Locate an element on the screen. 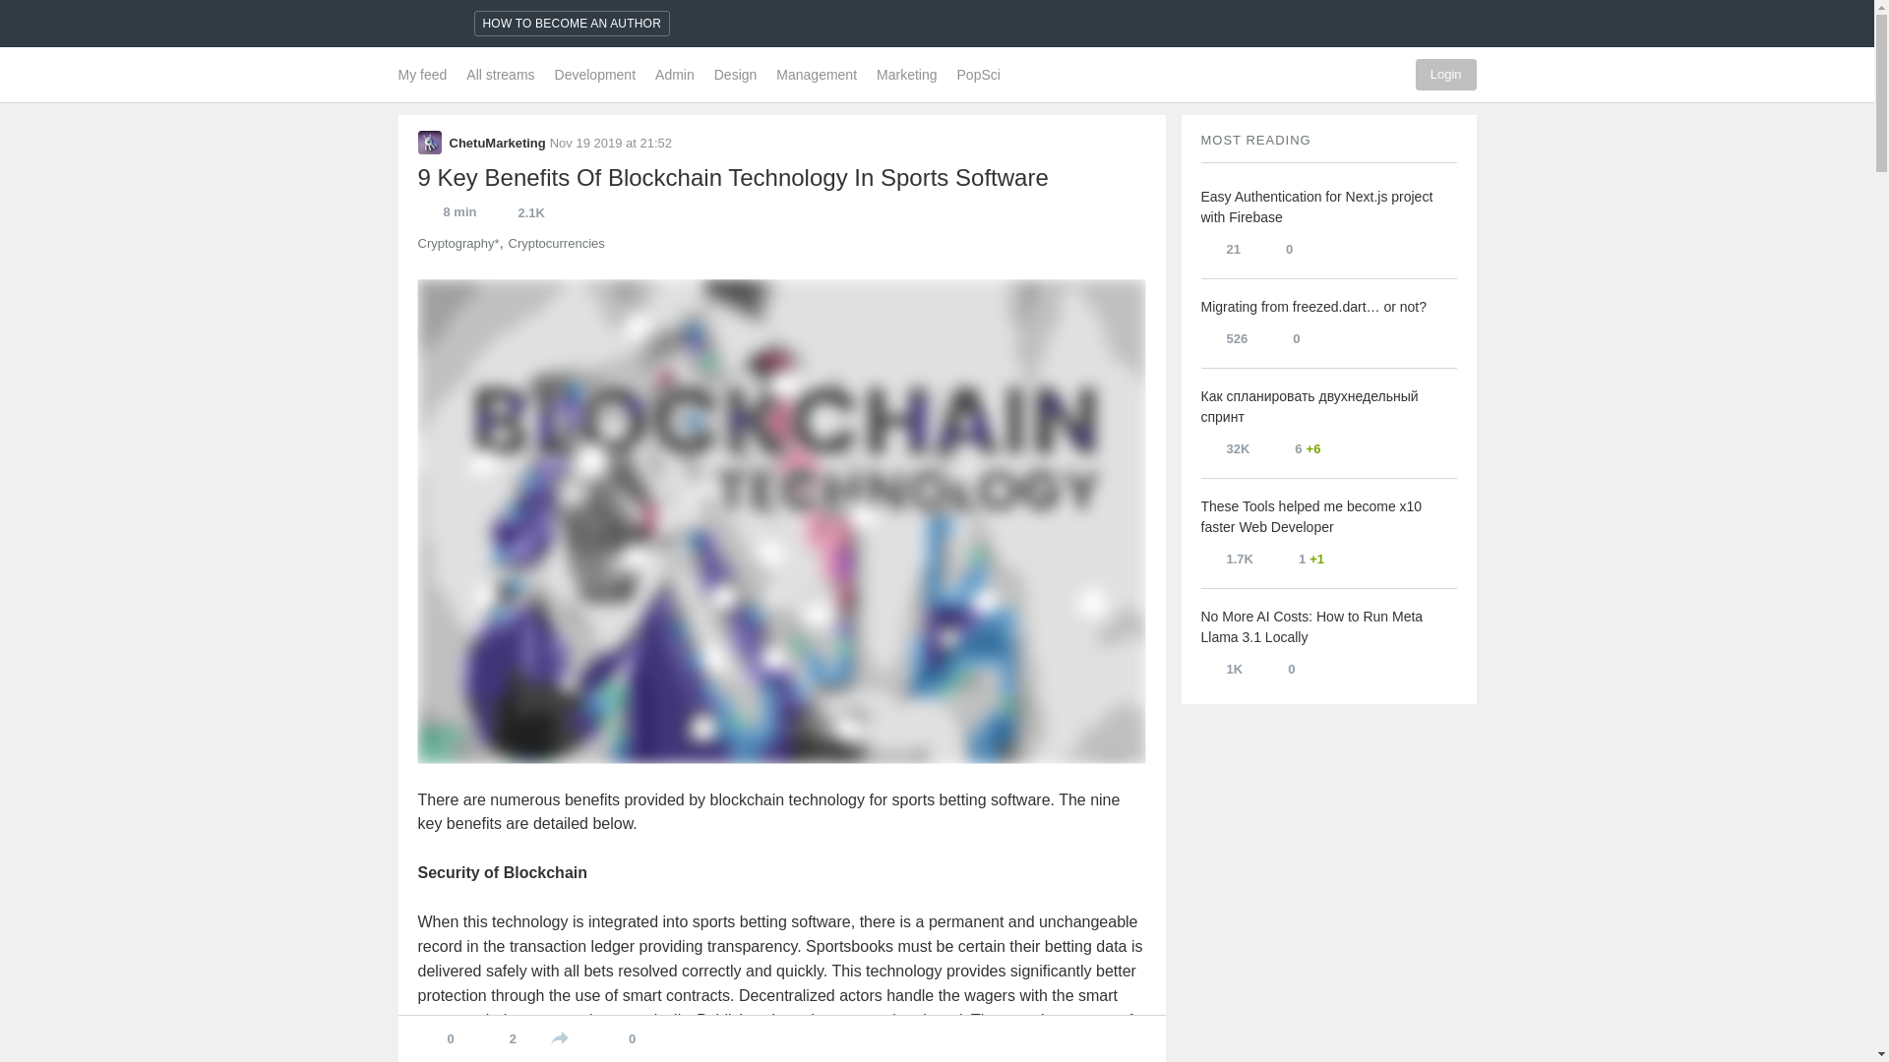  Cryptocurrencies is located at coordinates (556, 244).